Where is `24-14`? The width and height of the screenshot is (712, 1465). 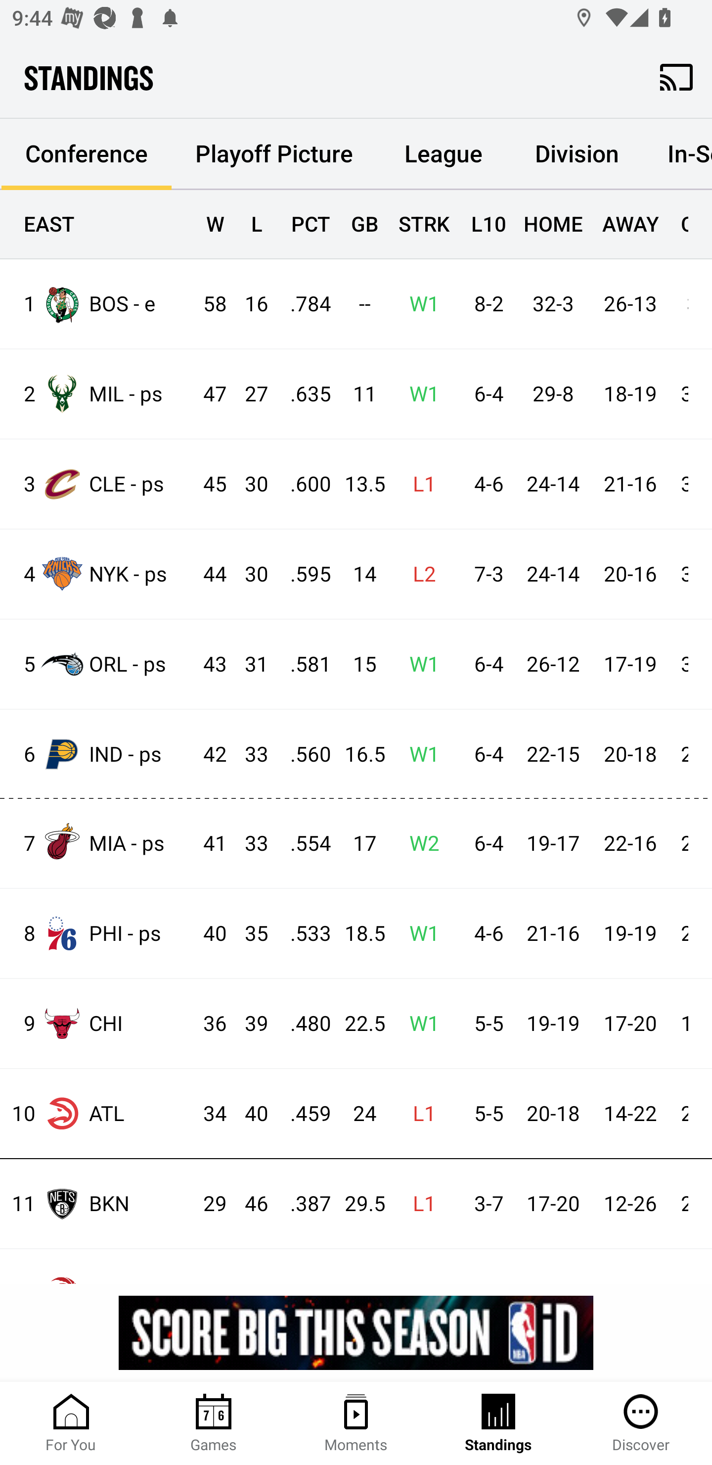
24-14 is located at coordinates (553, 484).